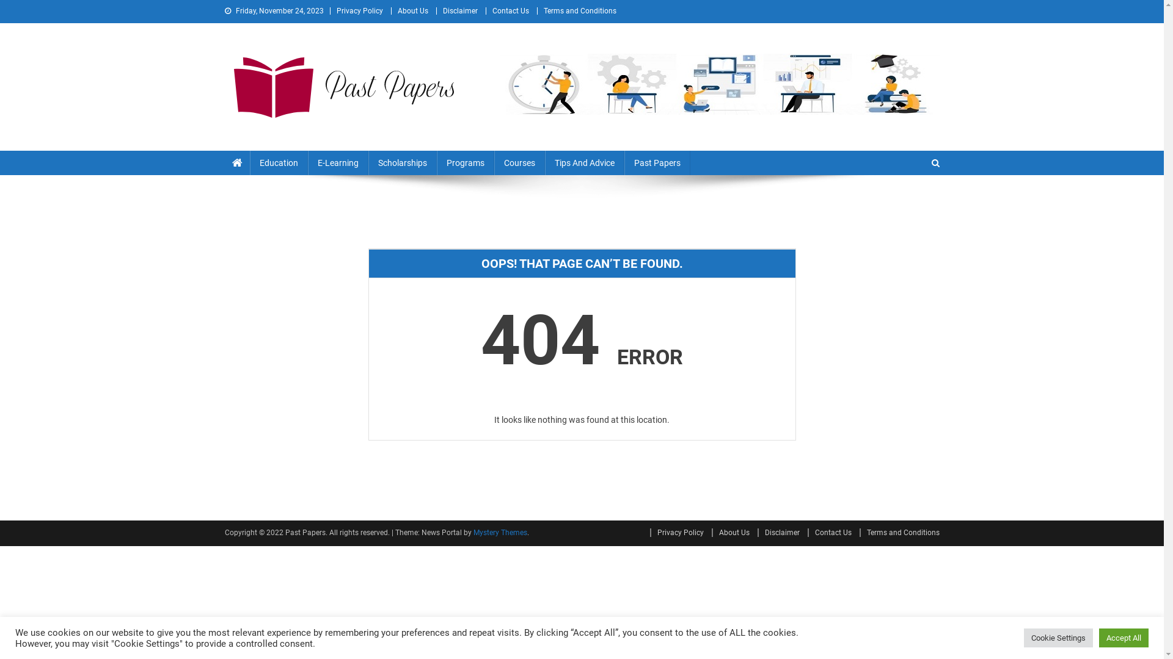 This screenshot has width=1173, height=659. Describe the element at coordinates (519, 163) in the screenshot. I see `Courses` at that location.